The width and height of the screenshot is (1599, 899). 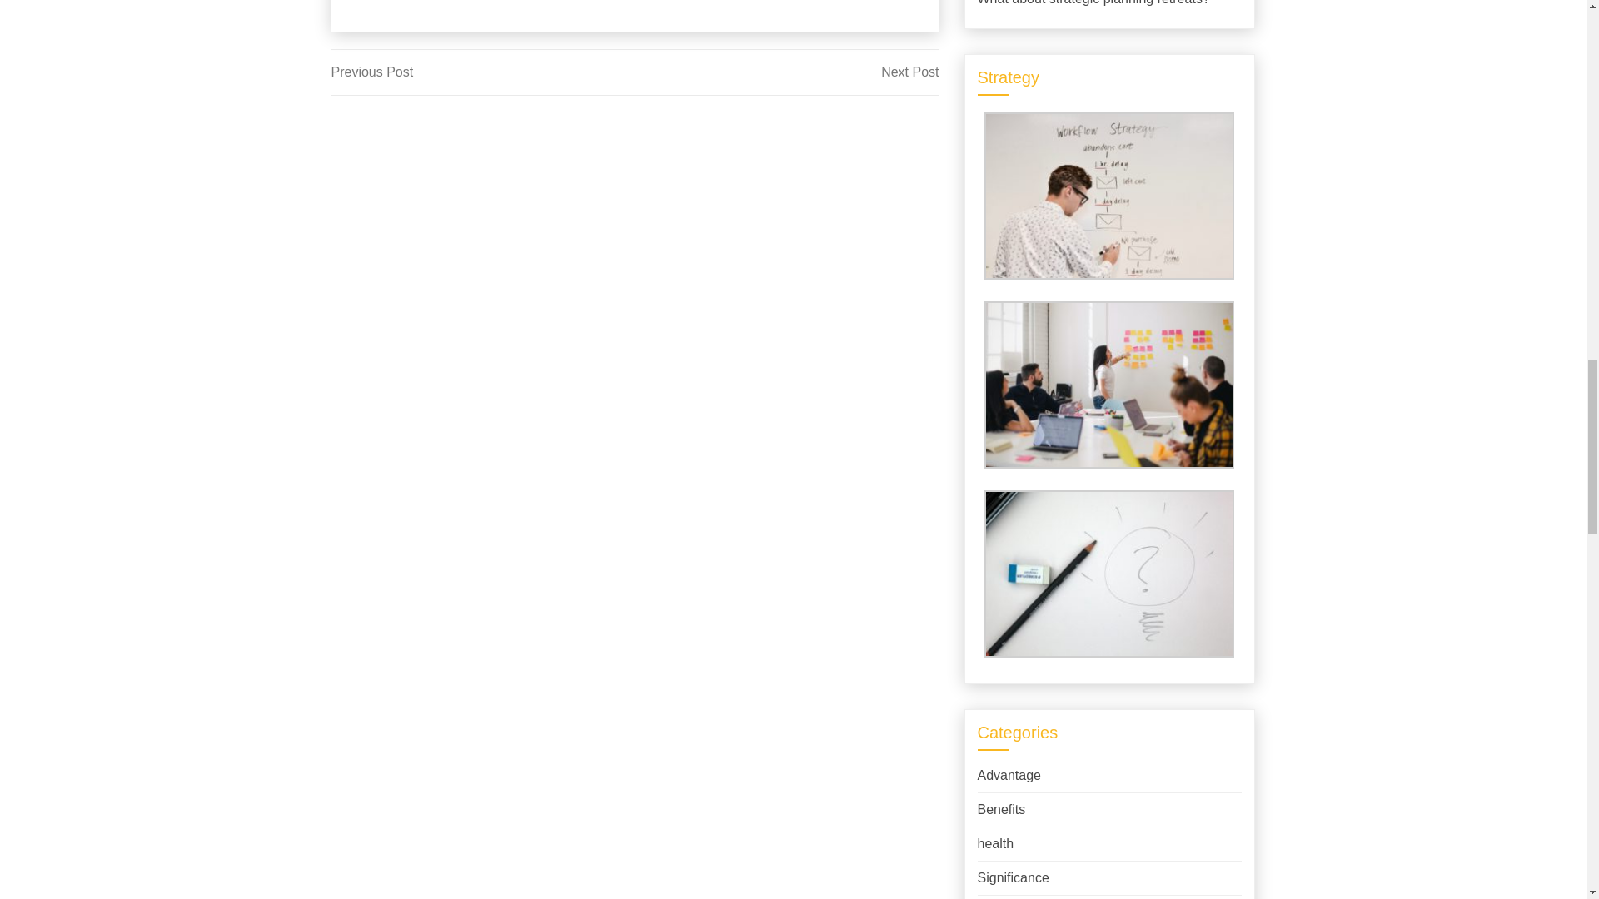 What do you see at coordinates (786, 72) in the screenshot?
I see `health` at bounding box center [786, 72].